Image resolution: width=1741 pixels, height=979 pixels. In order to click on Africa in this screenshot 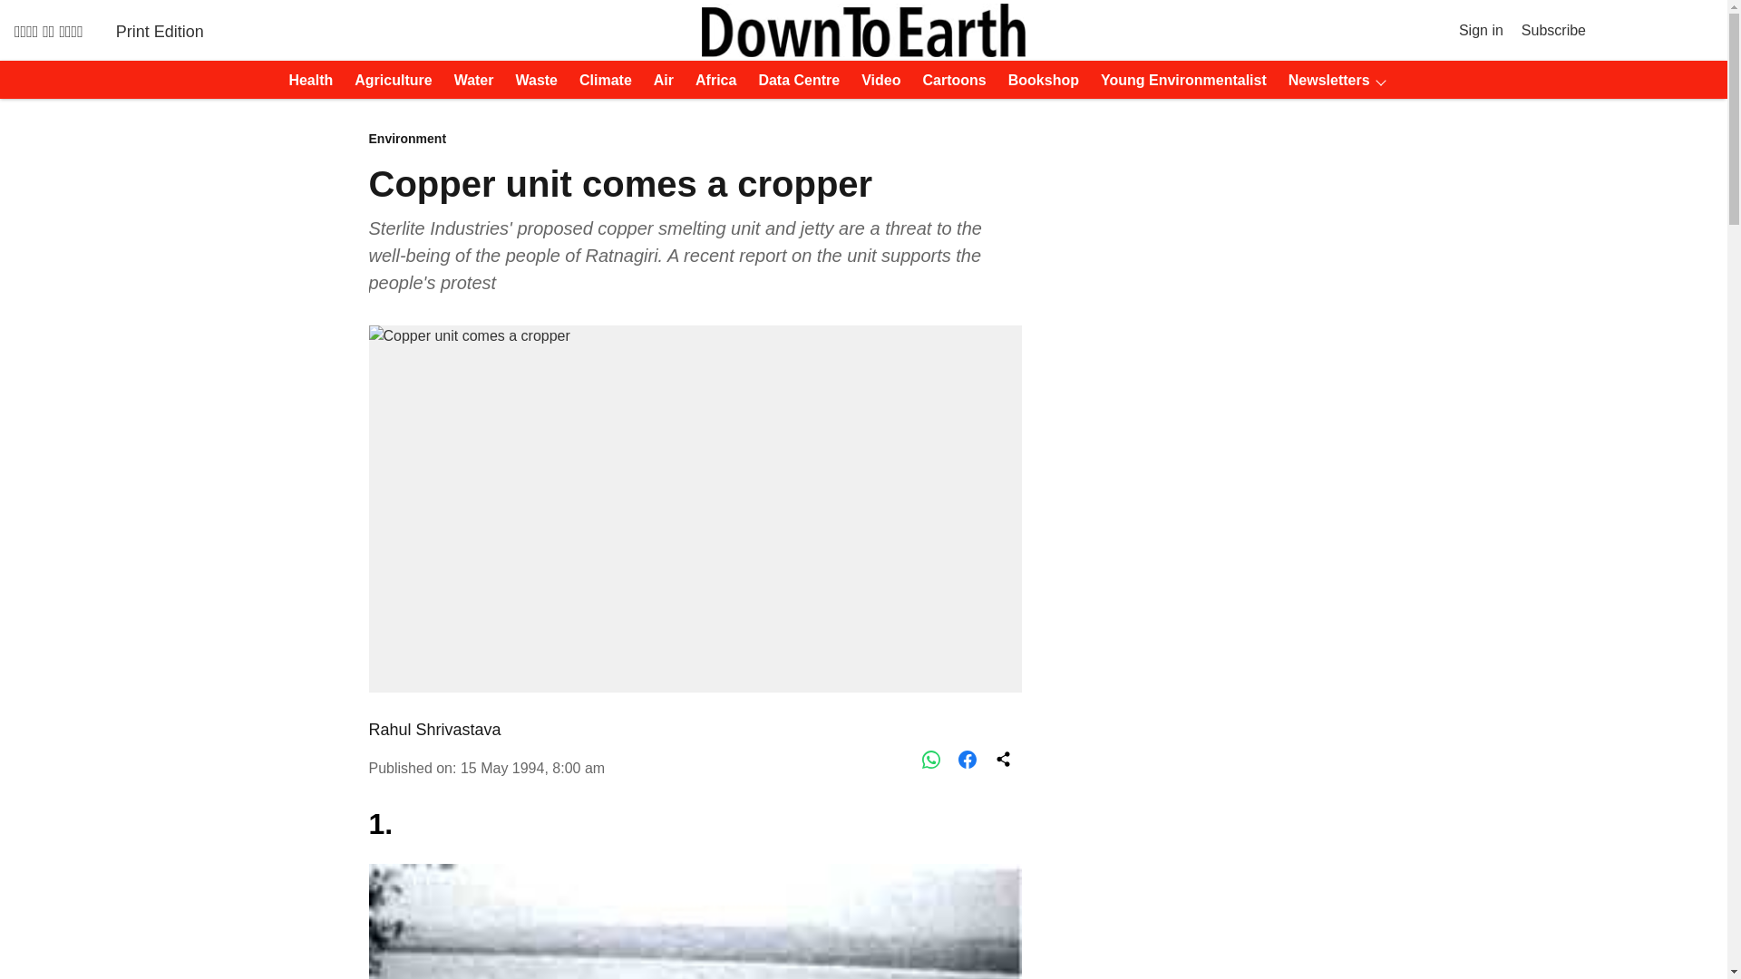, I will do `click(710, 81)`.